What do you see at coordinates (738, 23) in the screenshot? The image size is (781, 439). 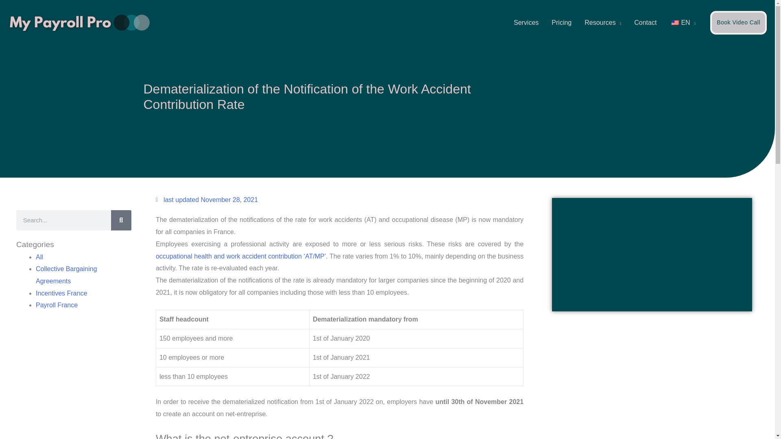 I see `Book Video Call` at bounding box center [738, 23].